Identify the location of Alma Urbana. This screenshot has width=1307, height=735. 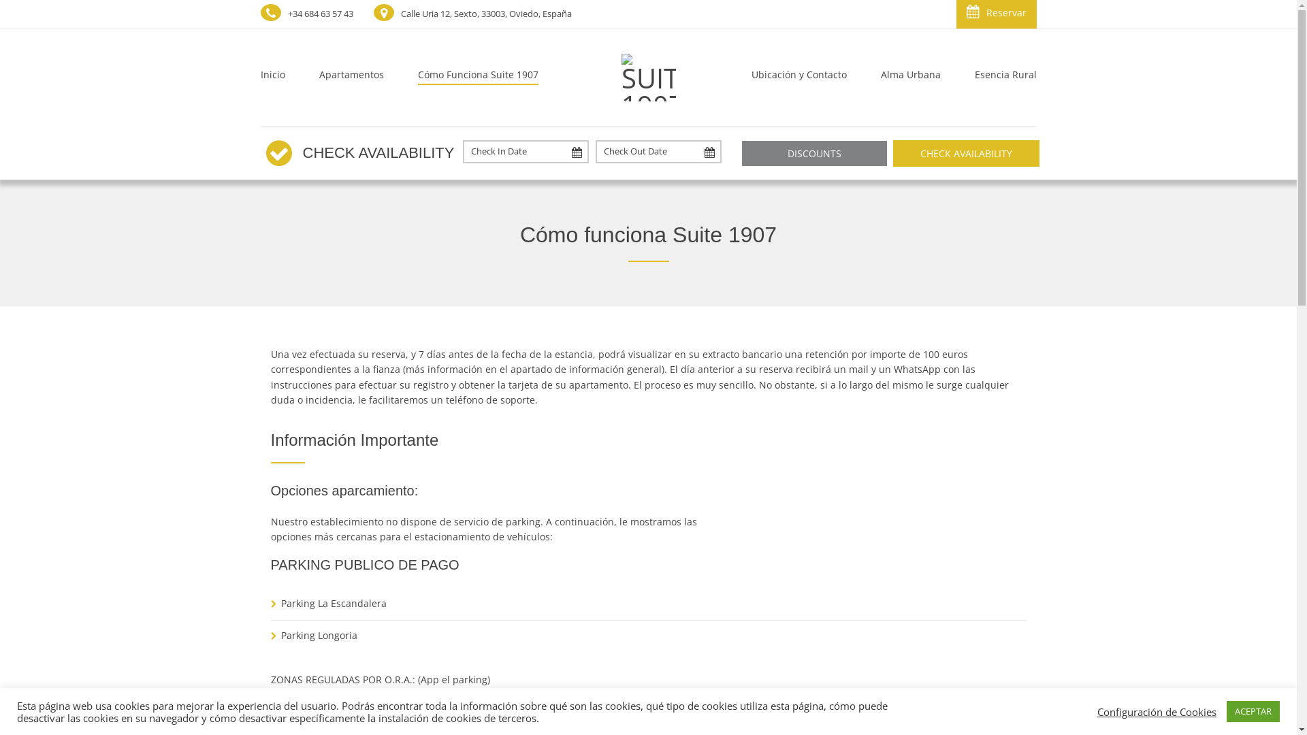
(910, 78).